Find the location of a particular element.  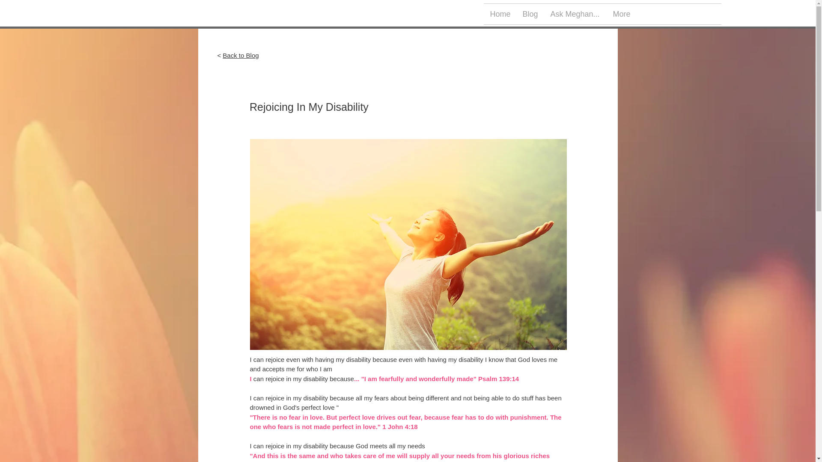

Home is located at coordinates (500, 14).